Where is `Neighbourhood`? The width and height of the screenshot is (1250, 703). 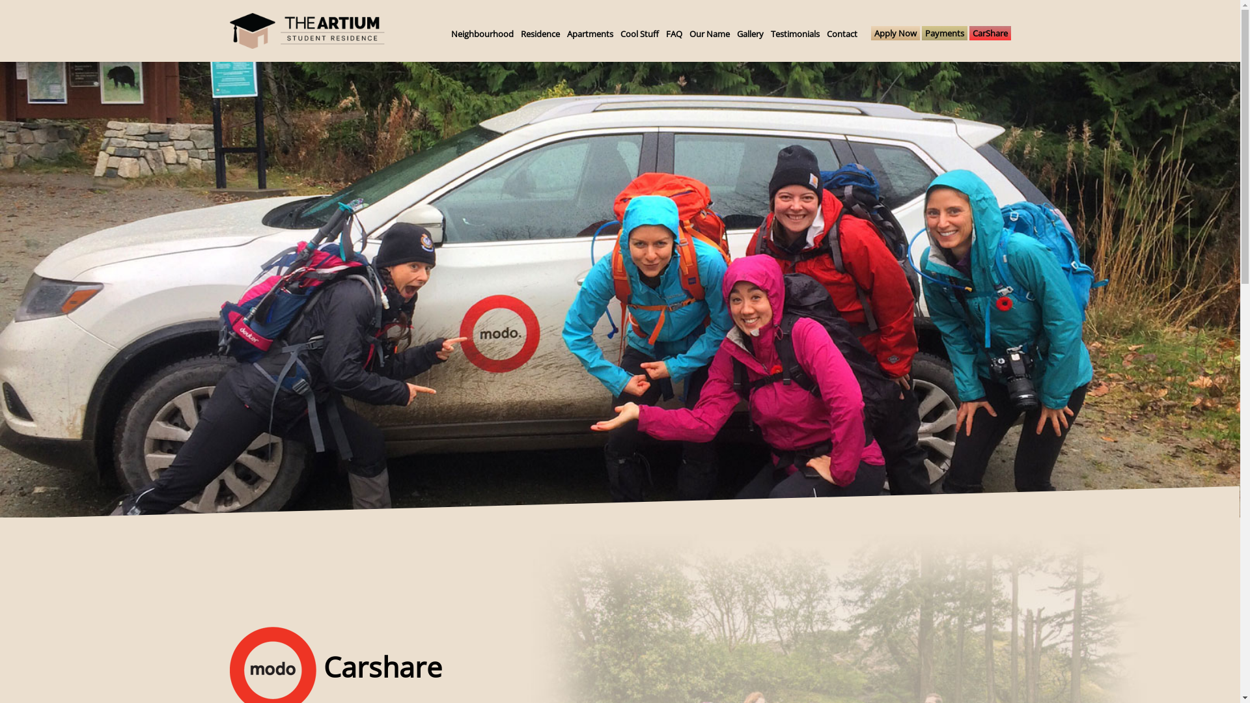
Neighbourhood is located at coordinates (482, 34).